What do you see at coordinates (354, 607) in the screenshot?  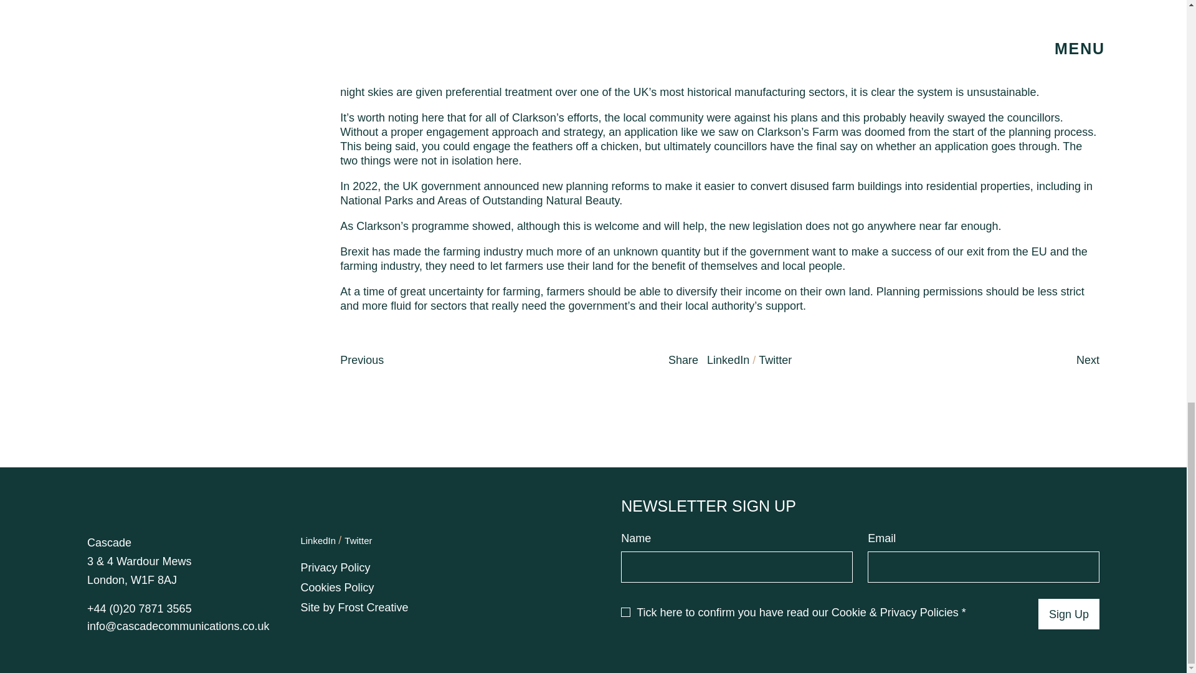 I see `Site by Frost Creative` at bounding box center [354, 607].